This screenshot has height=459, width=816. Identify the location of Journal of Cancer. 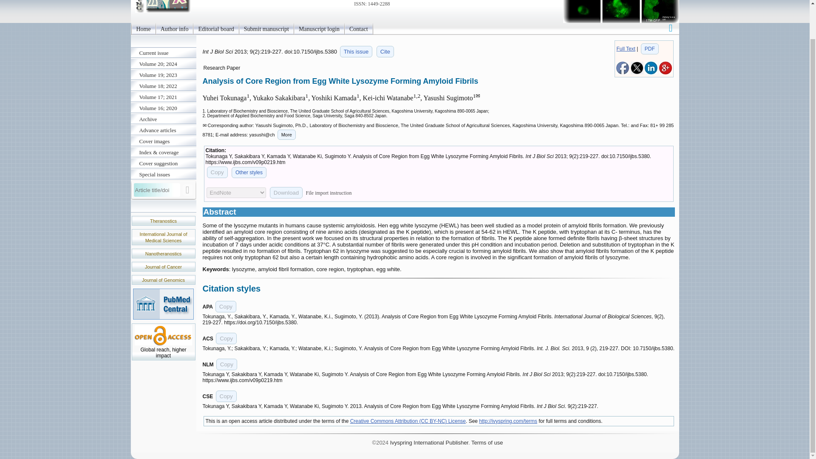
(163, 267).